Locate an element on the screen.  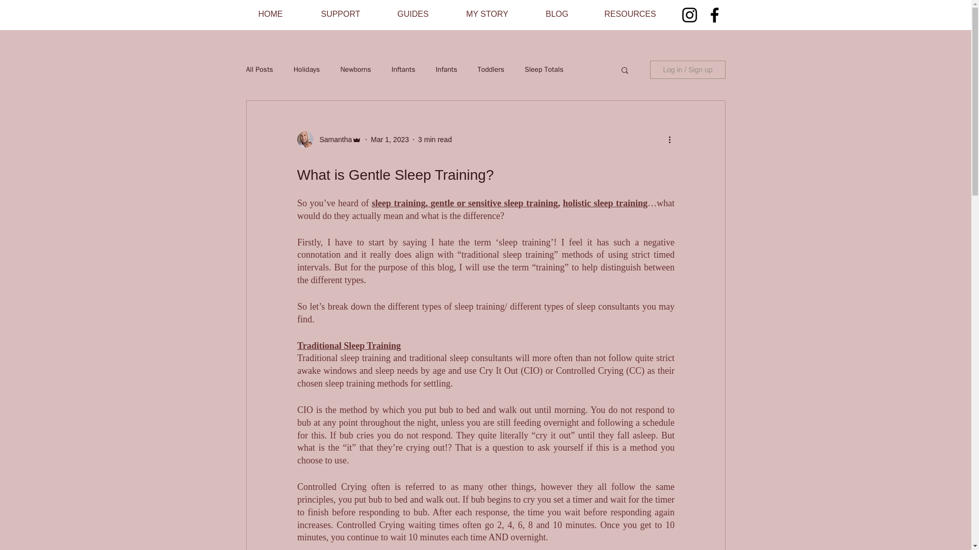
Toddlers is located at coordinates (491, 69).